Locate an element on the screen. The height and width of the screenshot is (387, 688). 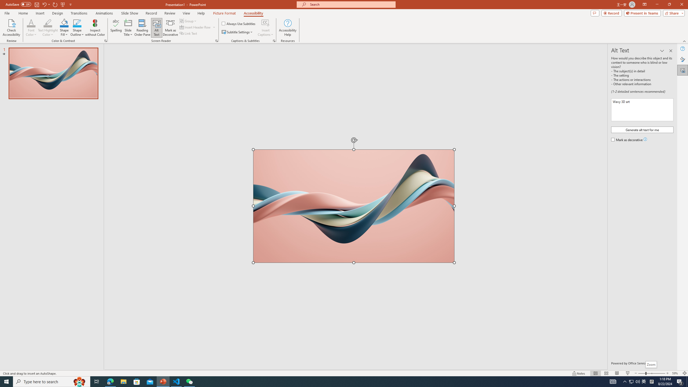
Wavy 3D art is located at coordinates (354, 206).